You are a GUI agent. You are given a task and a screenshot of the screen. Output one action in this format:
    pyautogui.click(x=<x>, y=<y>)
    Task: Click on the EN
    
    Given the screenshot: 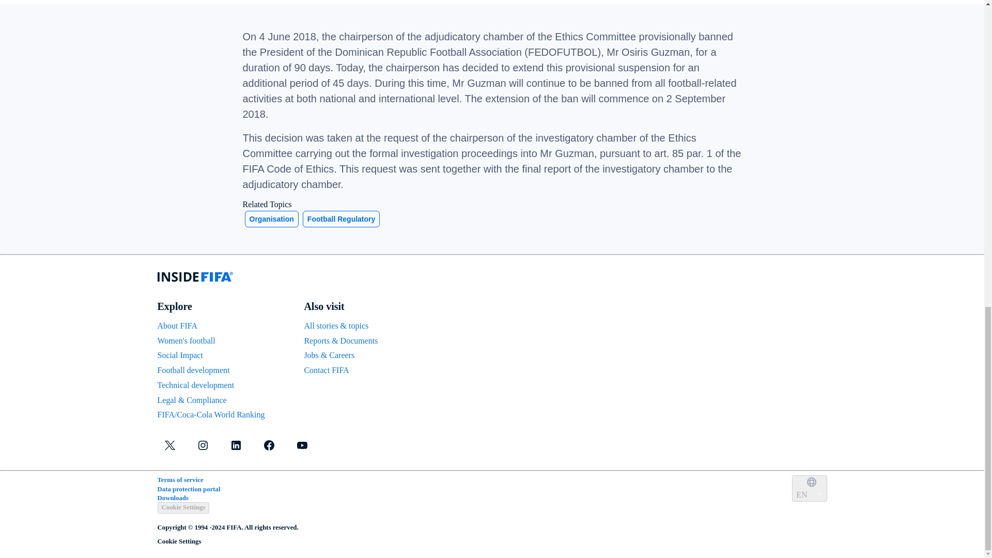 What is the action you would take?
    pyautogui.click(x=809, y=488)
    